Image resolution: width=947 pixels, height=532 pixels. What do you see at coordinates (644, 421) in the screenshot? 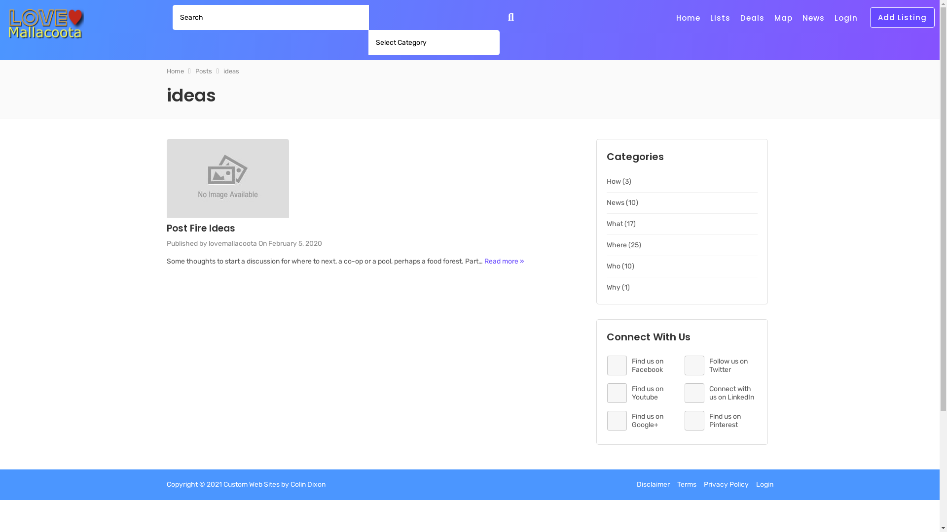
I see `Find us on Google+` at bounding box center [644, 421].